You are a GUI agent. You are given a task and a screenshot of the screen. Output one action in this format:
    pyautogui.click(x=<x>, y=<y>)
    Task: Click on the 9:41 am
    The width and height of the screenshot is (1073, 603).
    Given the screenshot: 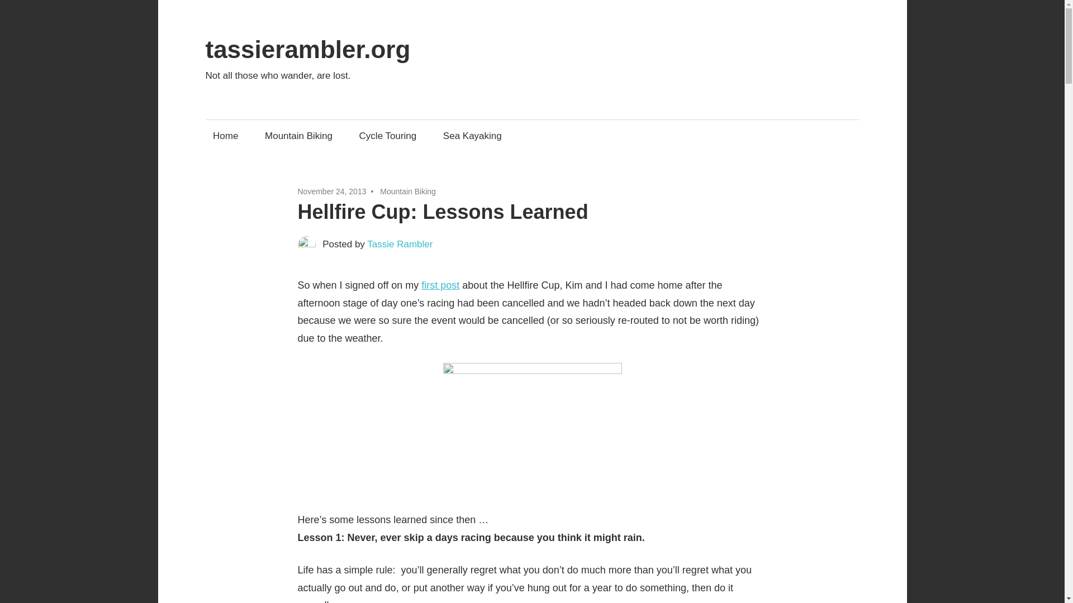 What is the action you would take?
    pyautogui.click(x=331, y=191)
    